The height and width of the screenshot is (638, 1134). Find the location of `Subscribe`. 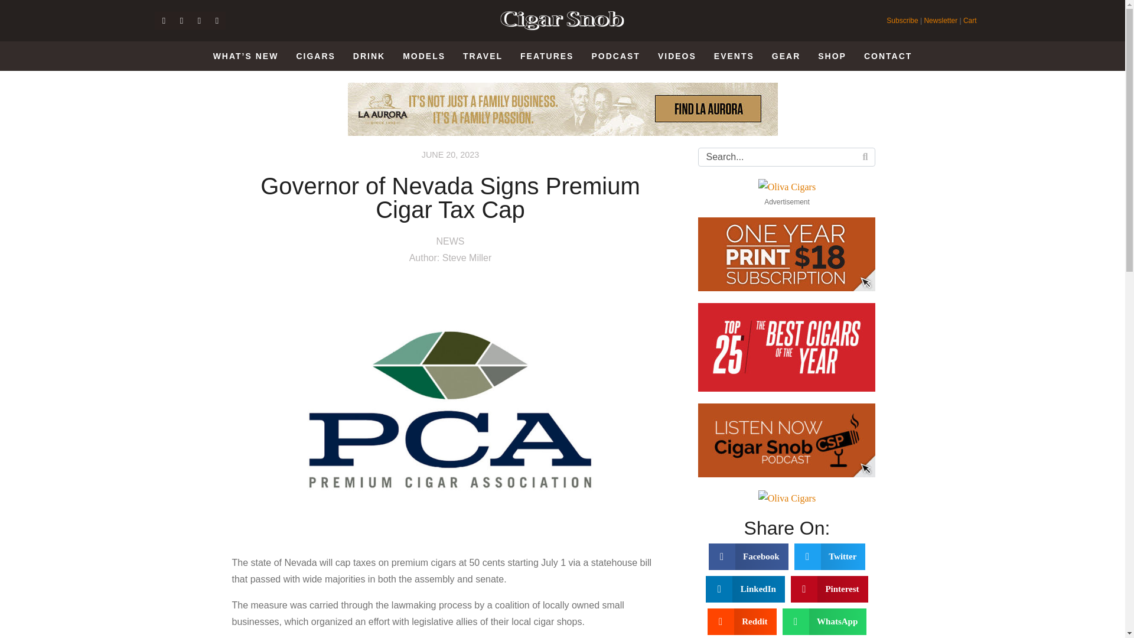

Subscribe is located at coordinates (903, 21).